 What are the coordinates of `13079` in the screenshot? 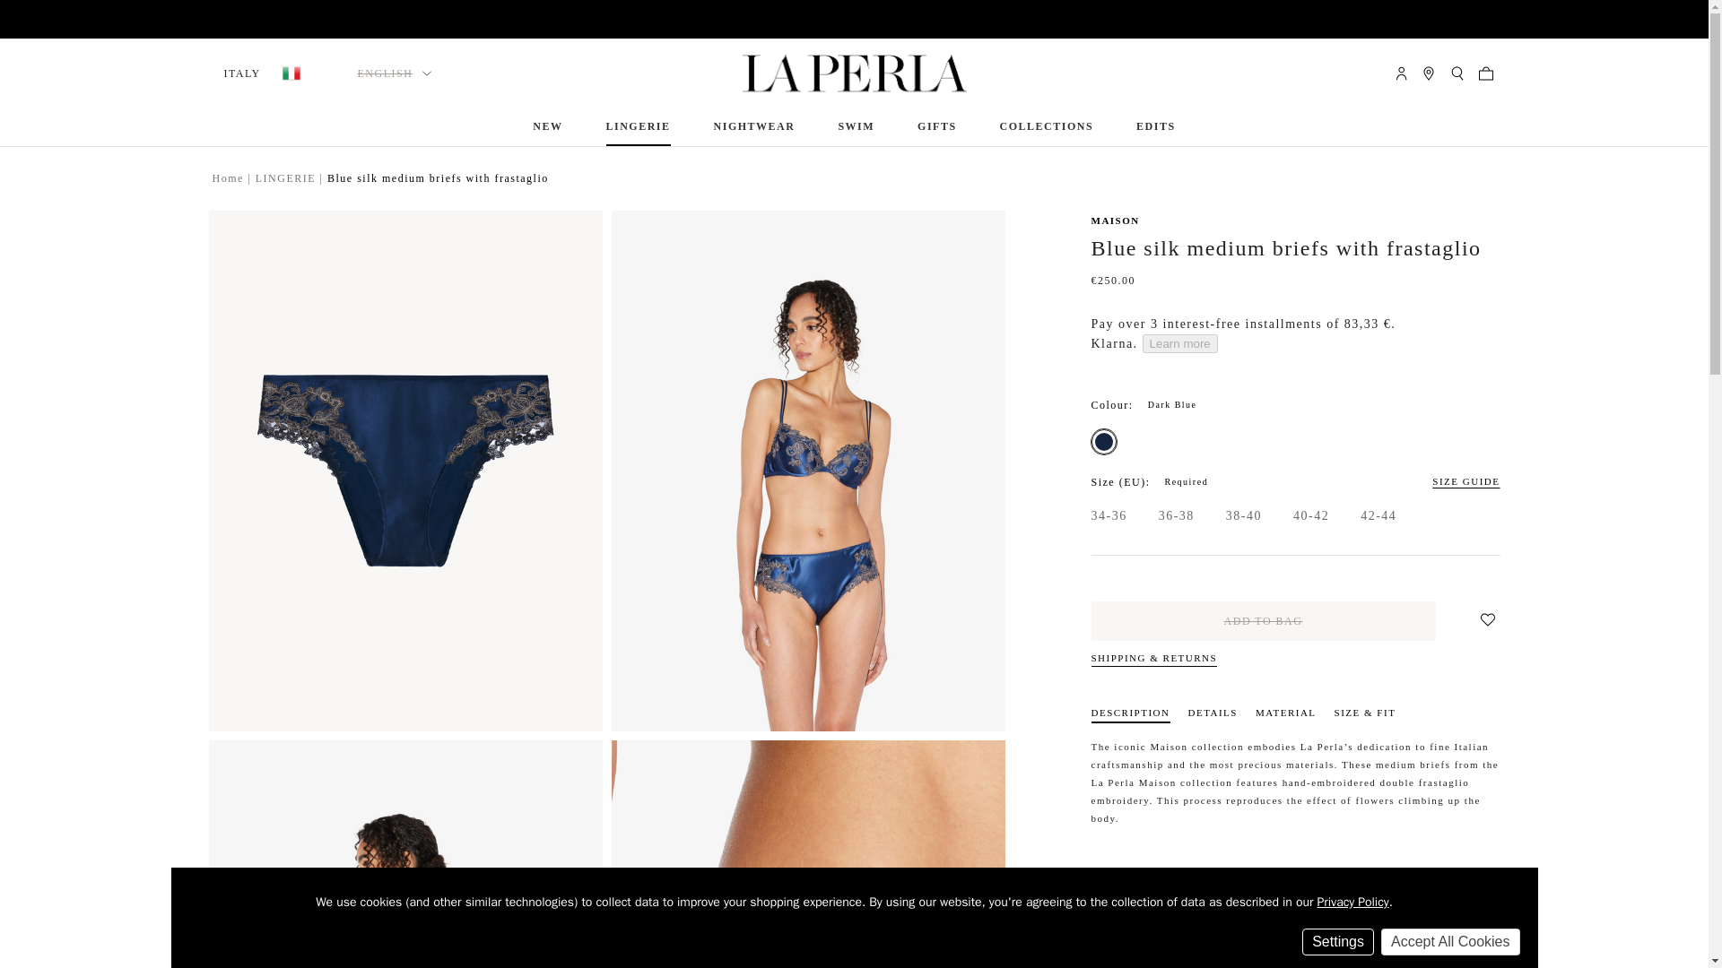 It's located at (1399, 516).